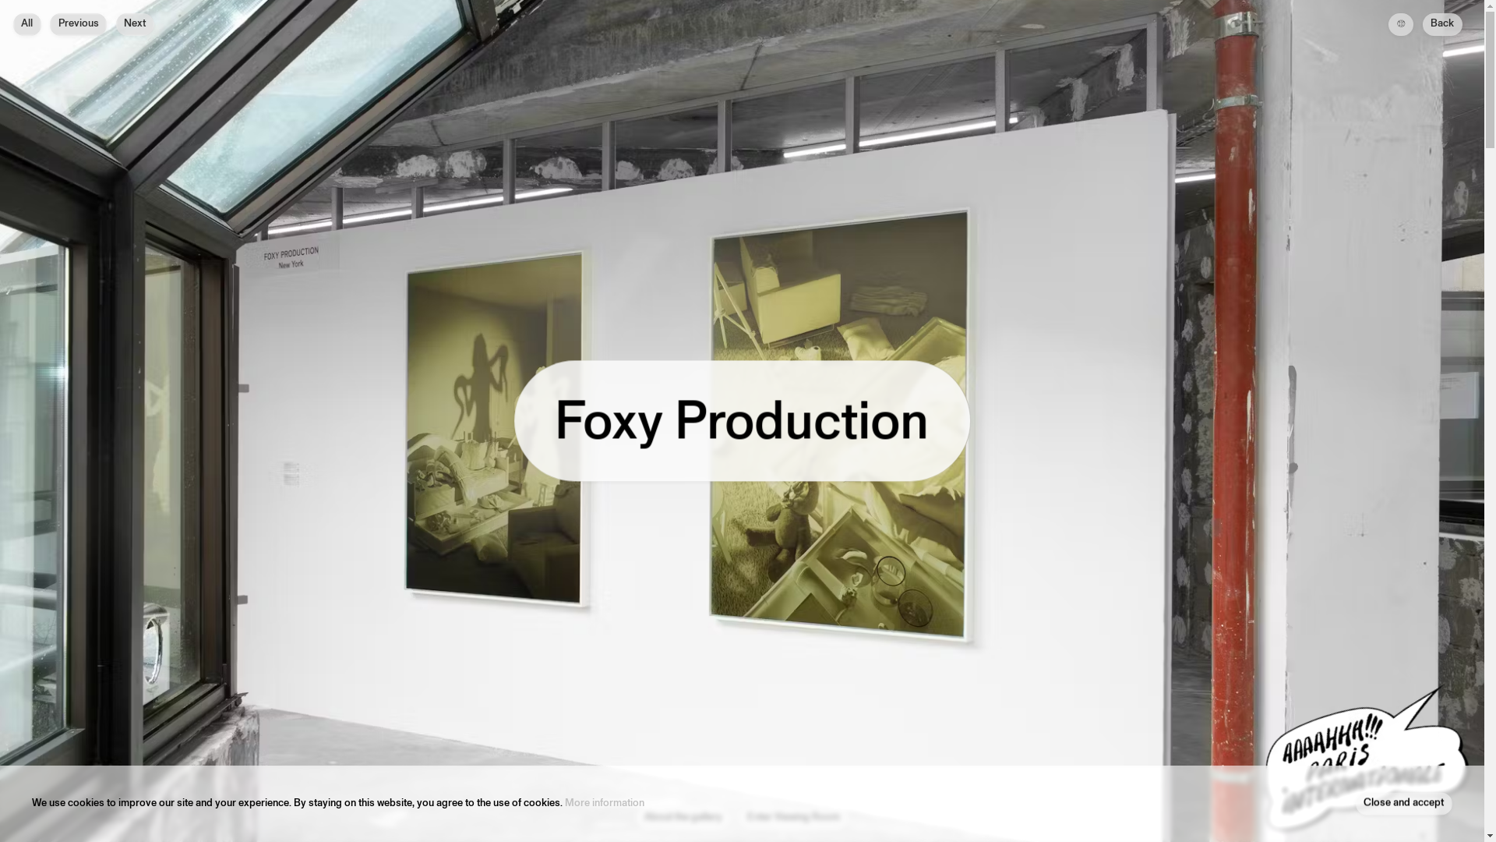 The image size is (1496, 842). Describe the element at coordinates (78, 23) in the screenshot. I see `Previous` at that location.